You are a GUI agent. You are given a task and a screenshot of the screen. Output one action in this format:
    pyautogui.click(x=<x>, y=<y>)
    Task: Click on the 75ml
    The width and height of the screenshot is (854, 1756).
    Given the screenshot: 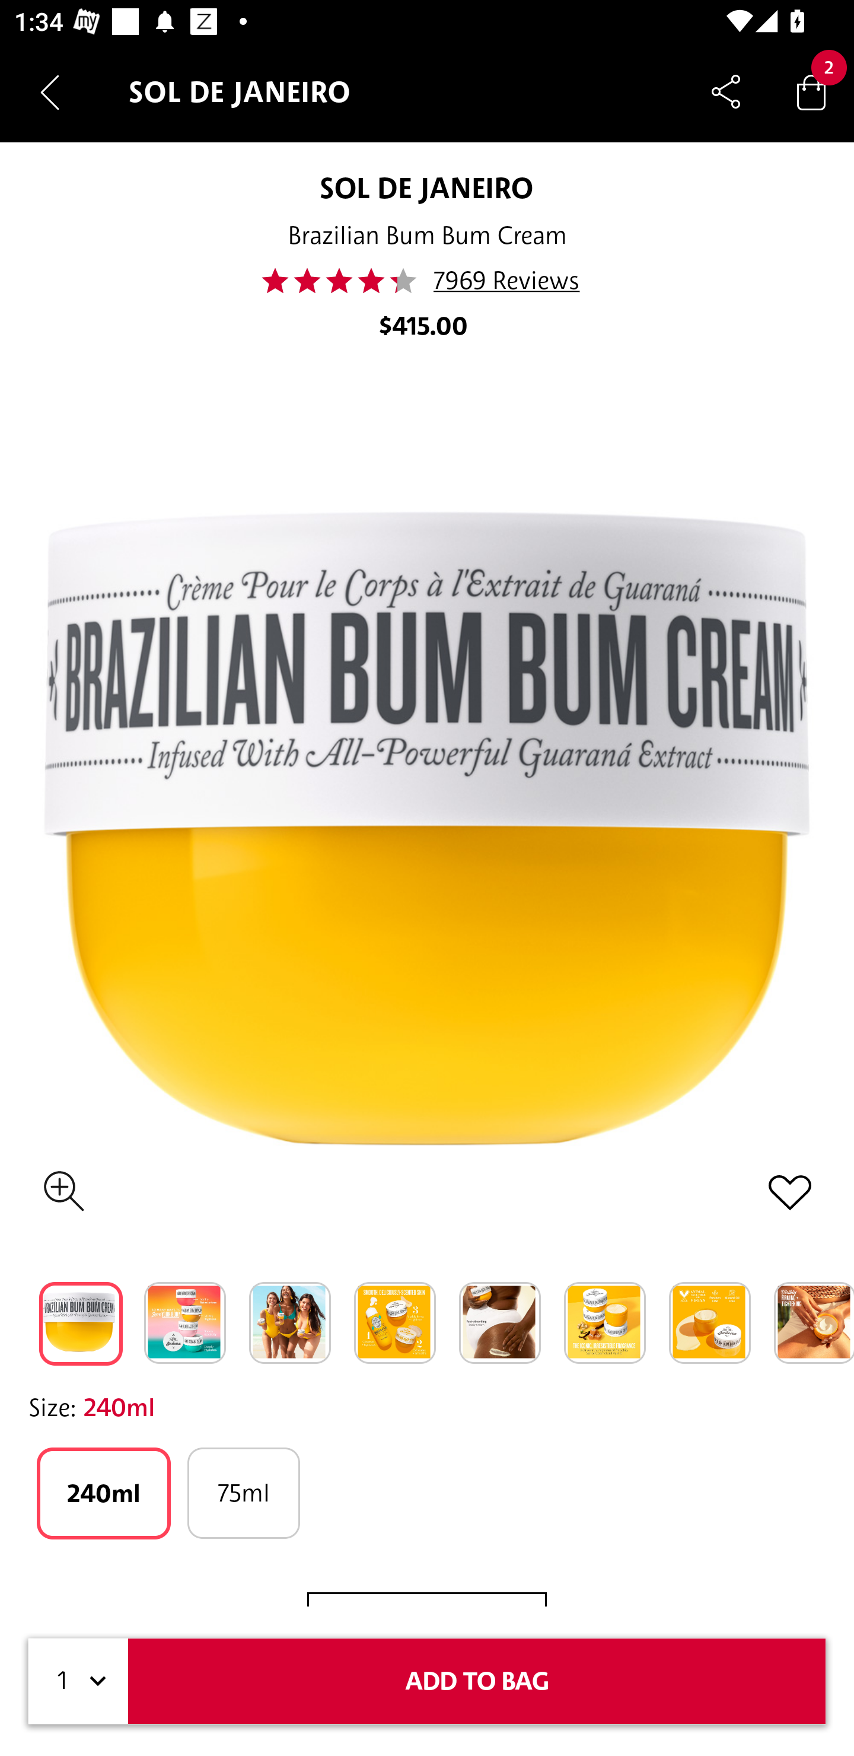 What is the action you would take?
    pyautogui.click(x=243, y=1493)
    